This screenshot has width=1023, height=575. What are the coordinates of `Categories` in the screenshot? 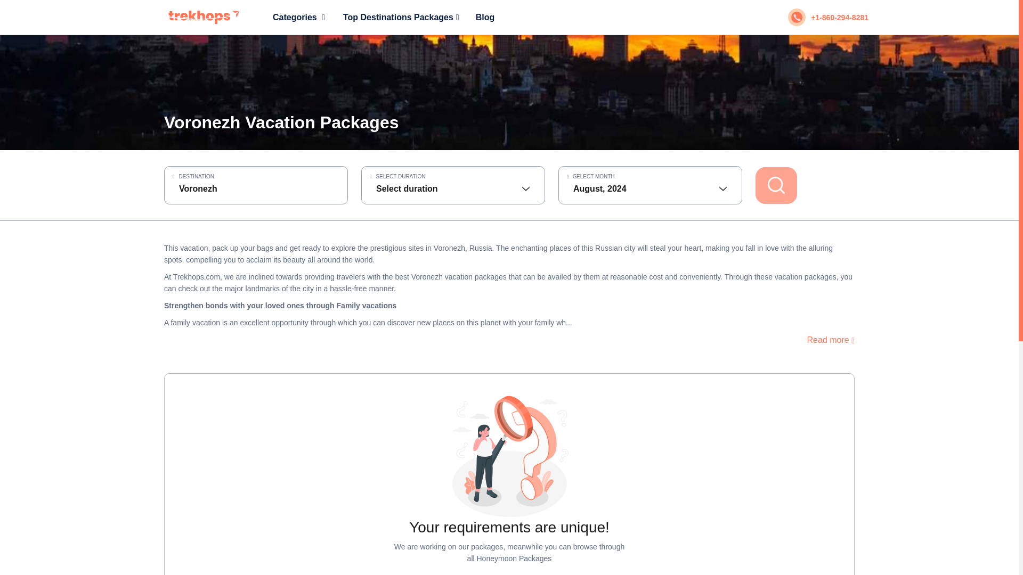 It's located at (298, 17).